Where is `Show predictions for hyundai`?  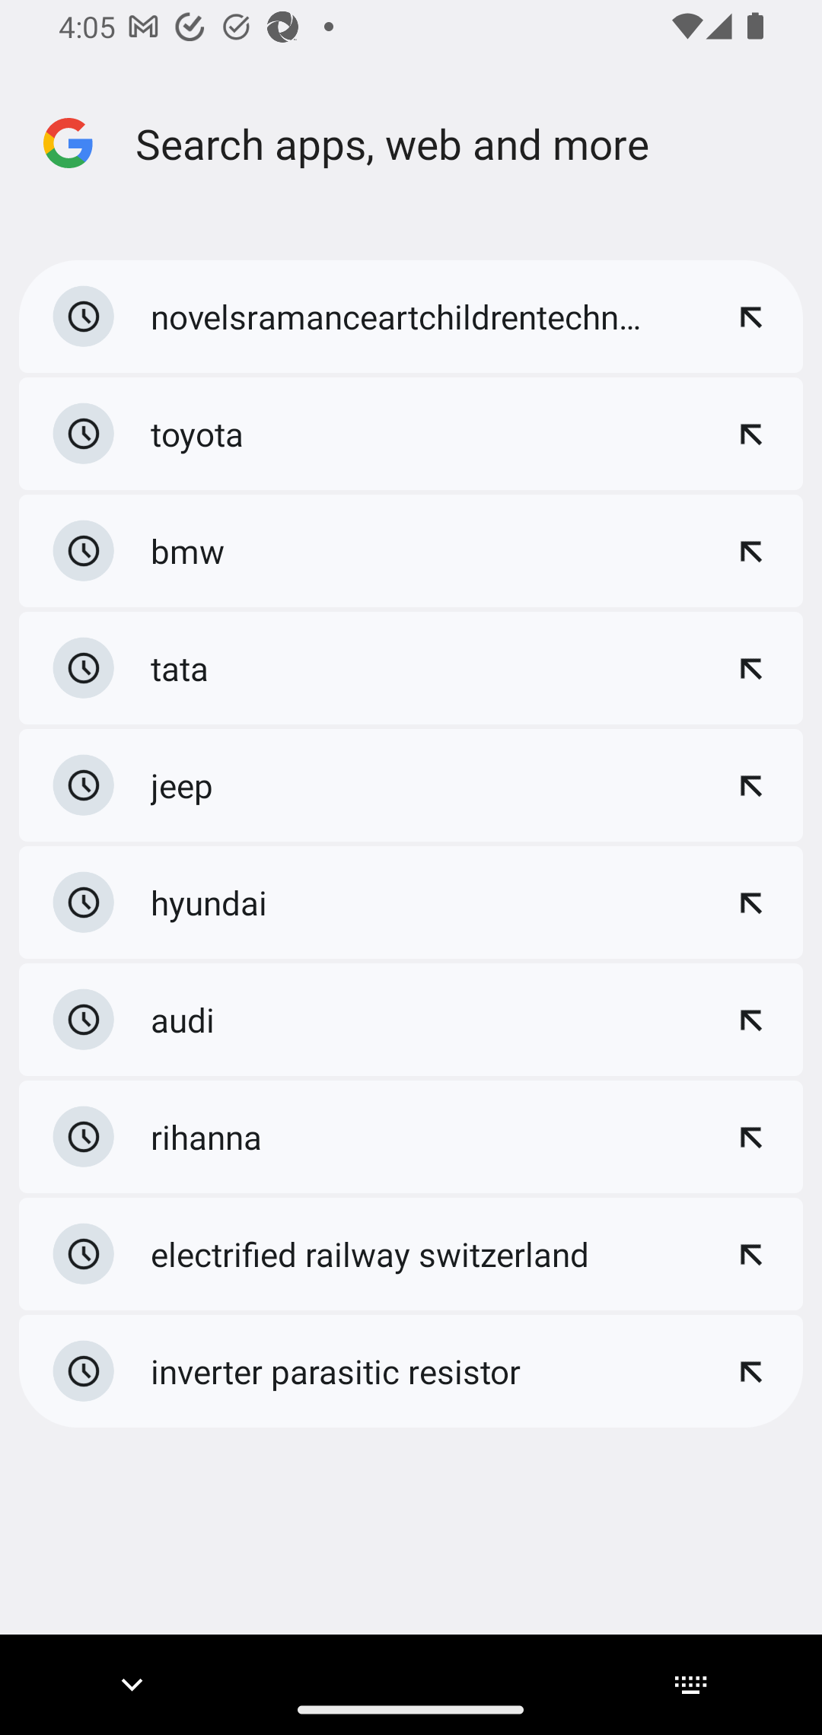 Show predictions for hyundai is located at coordinates (750, 902).